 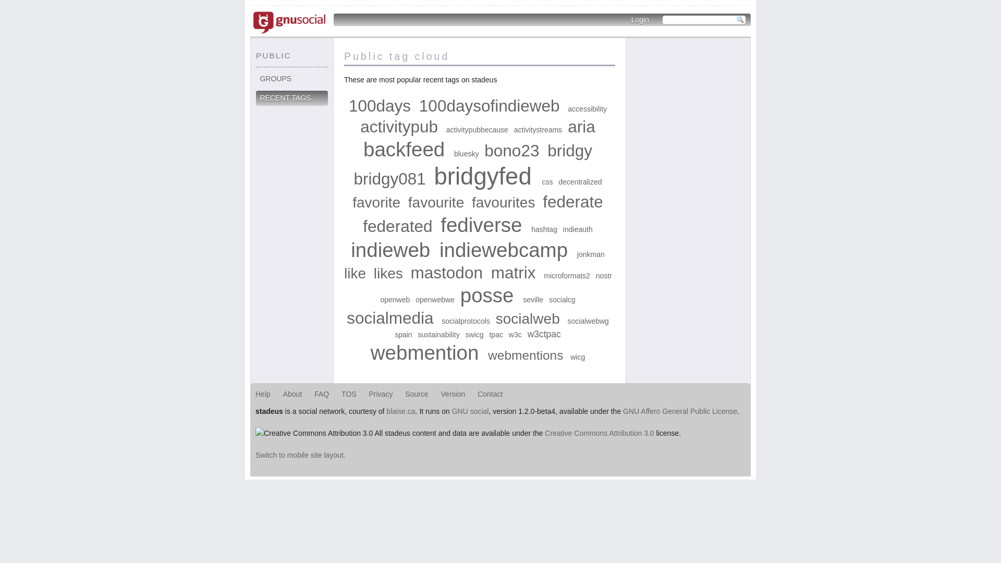 I want to click on nostr, so click(x=604, y=276).